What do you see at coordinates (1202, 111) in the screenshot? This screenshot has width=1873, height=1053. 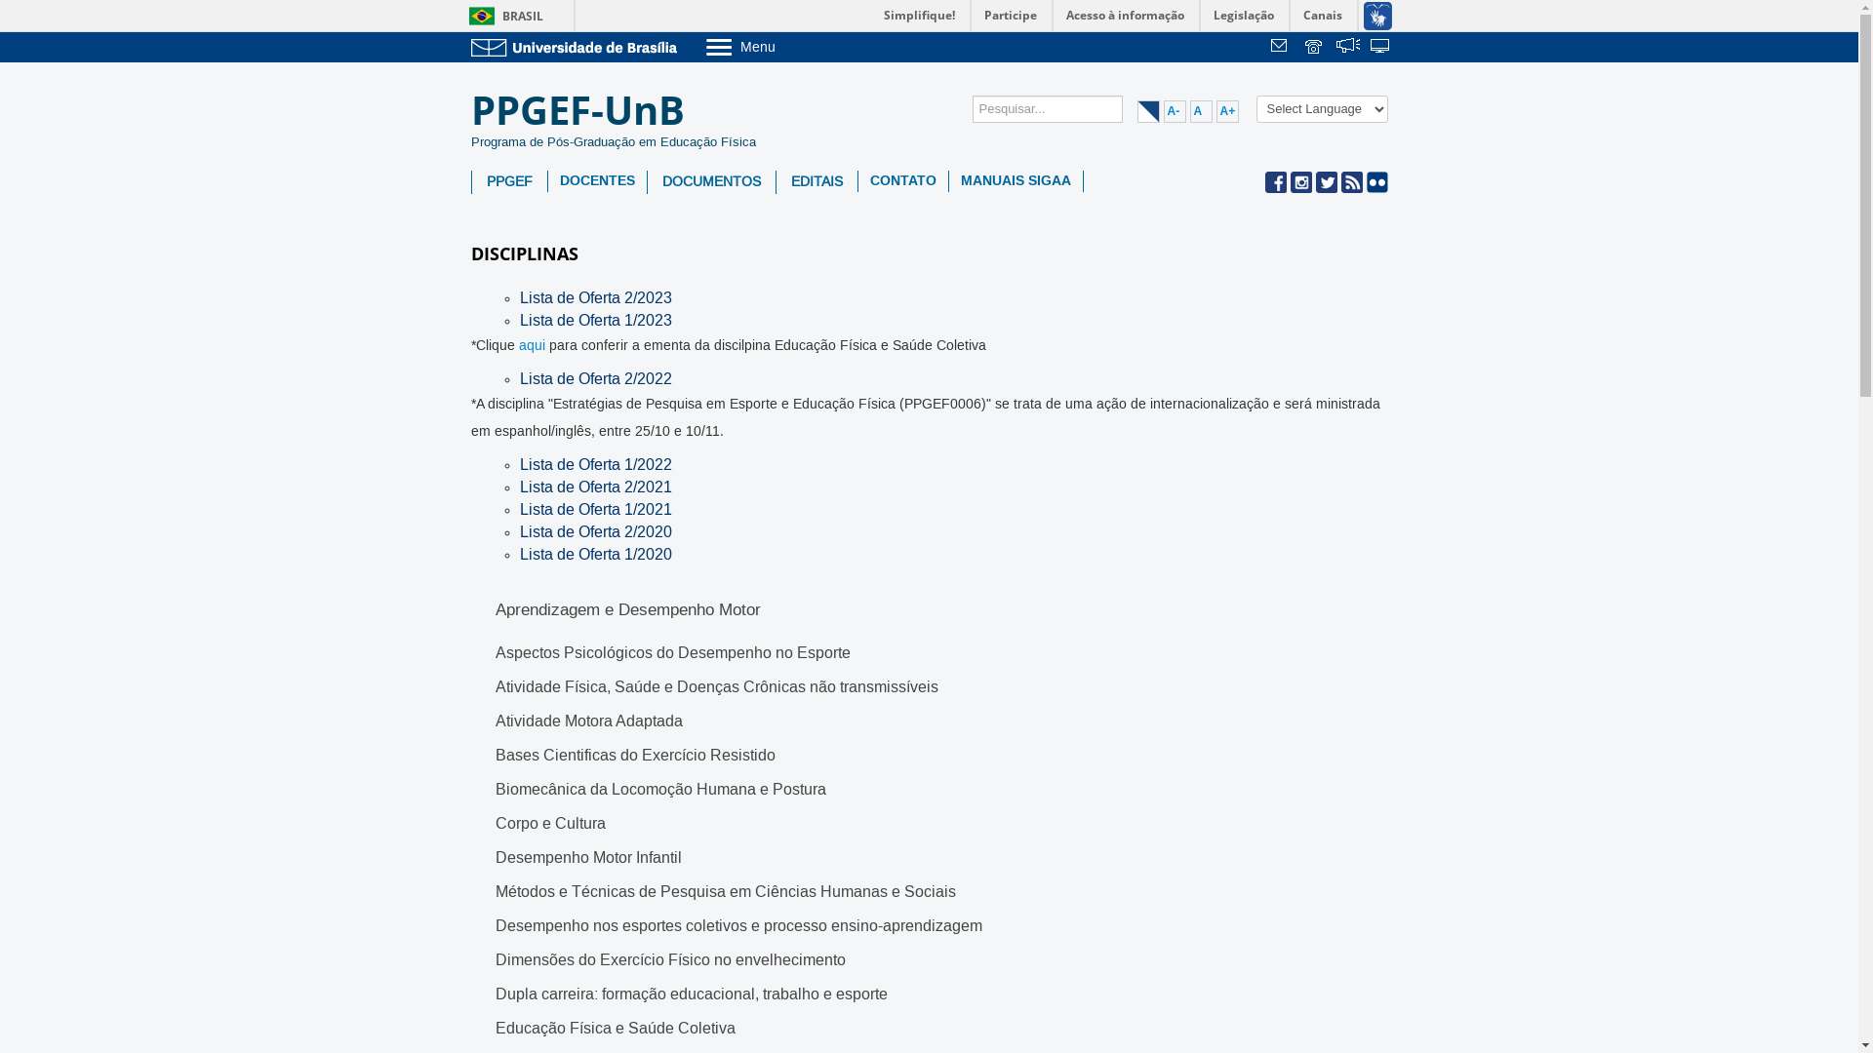 I see `A` at bounding box center [1202, 111].